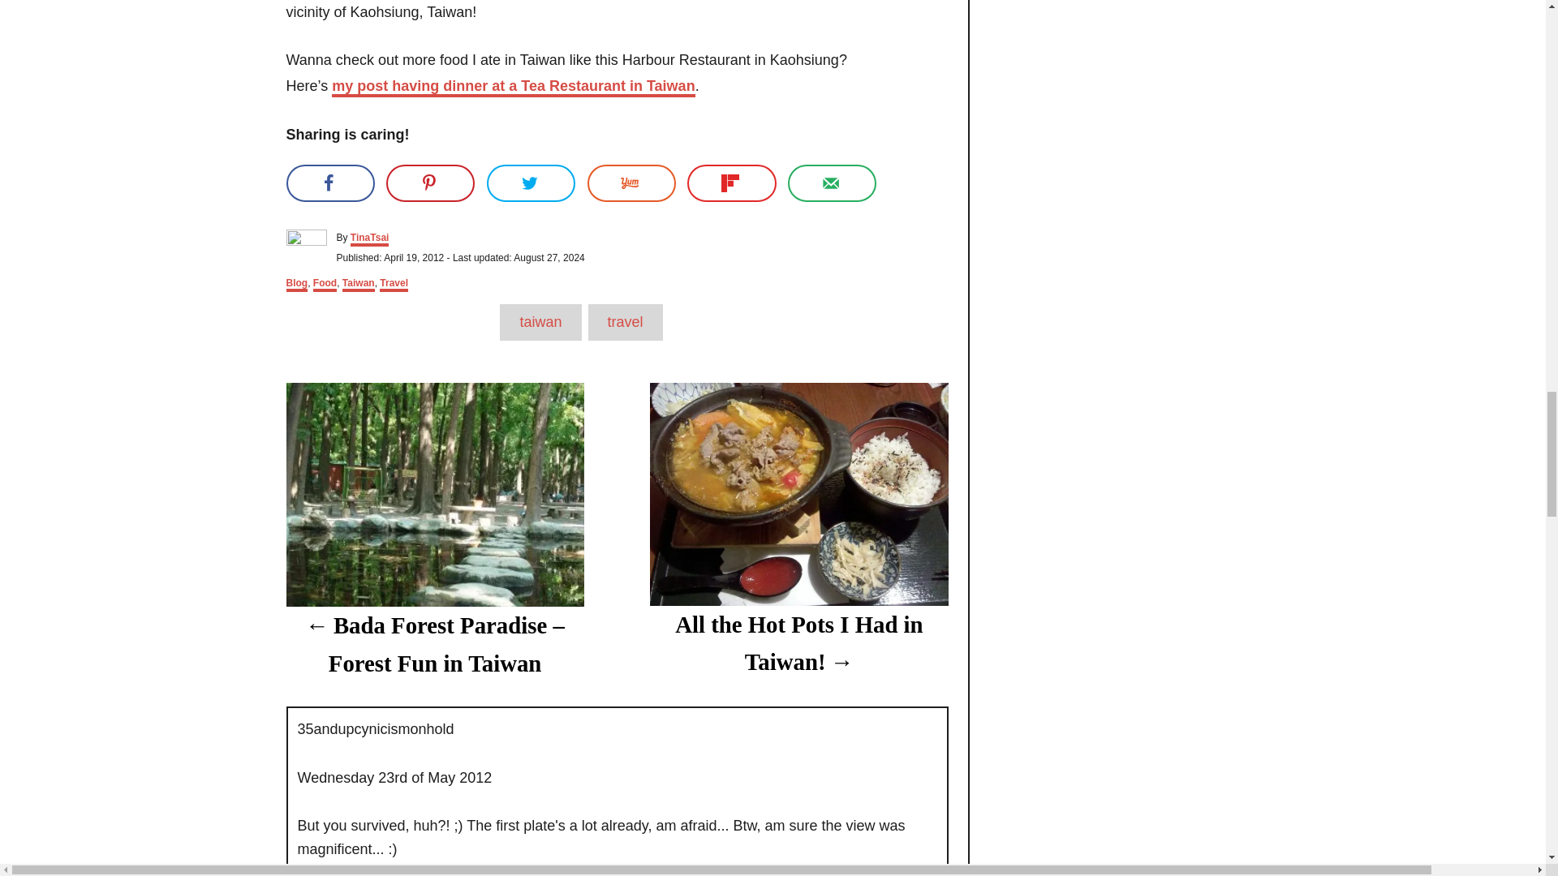 Image resolution: width=1558 pixels, height=876 pixels. Describe the element at coordinates (295, 284) in the screenshot. I see `Blog` at that location.